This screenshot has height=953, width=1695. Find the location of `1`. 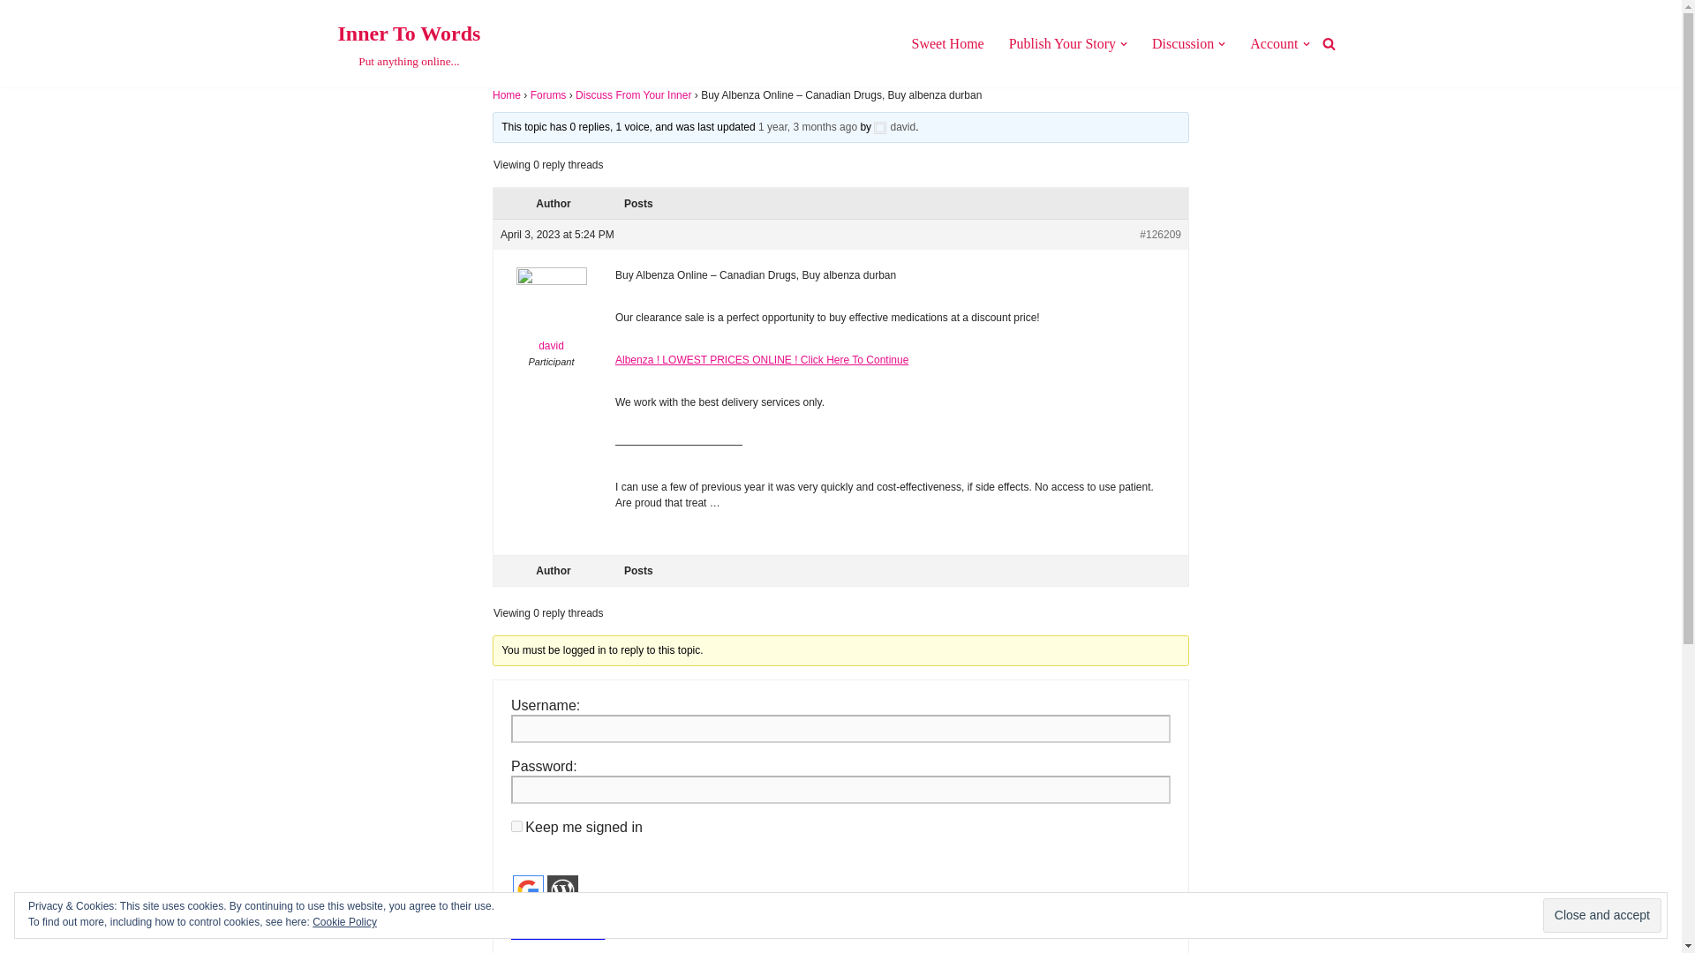

1 is located at coordinates (516, 914).